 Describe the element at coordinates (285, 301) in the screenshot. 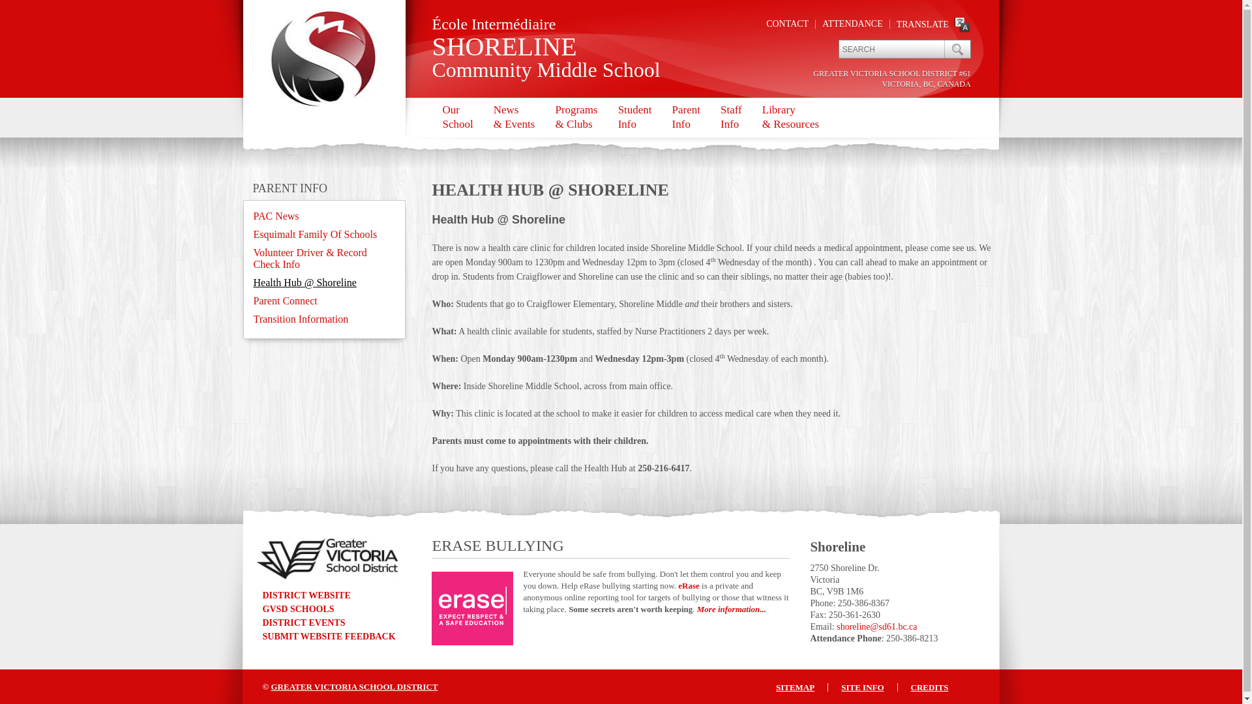

I see `Parent Connect` at that location.